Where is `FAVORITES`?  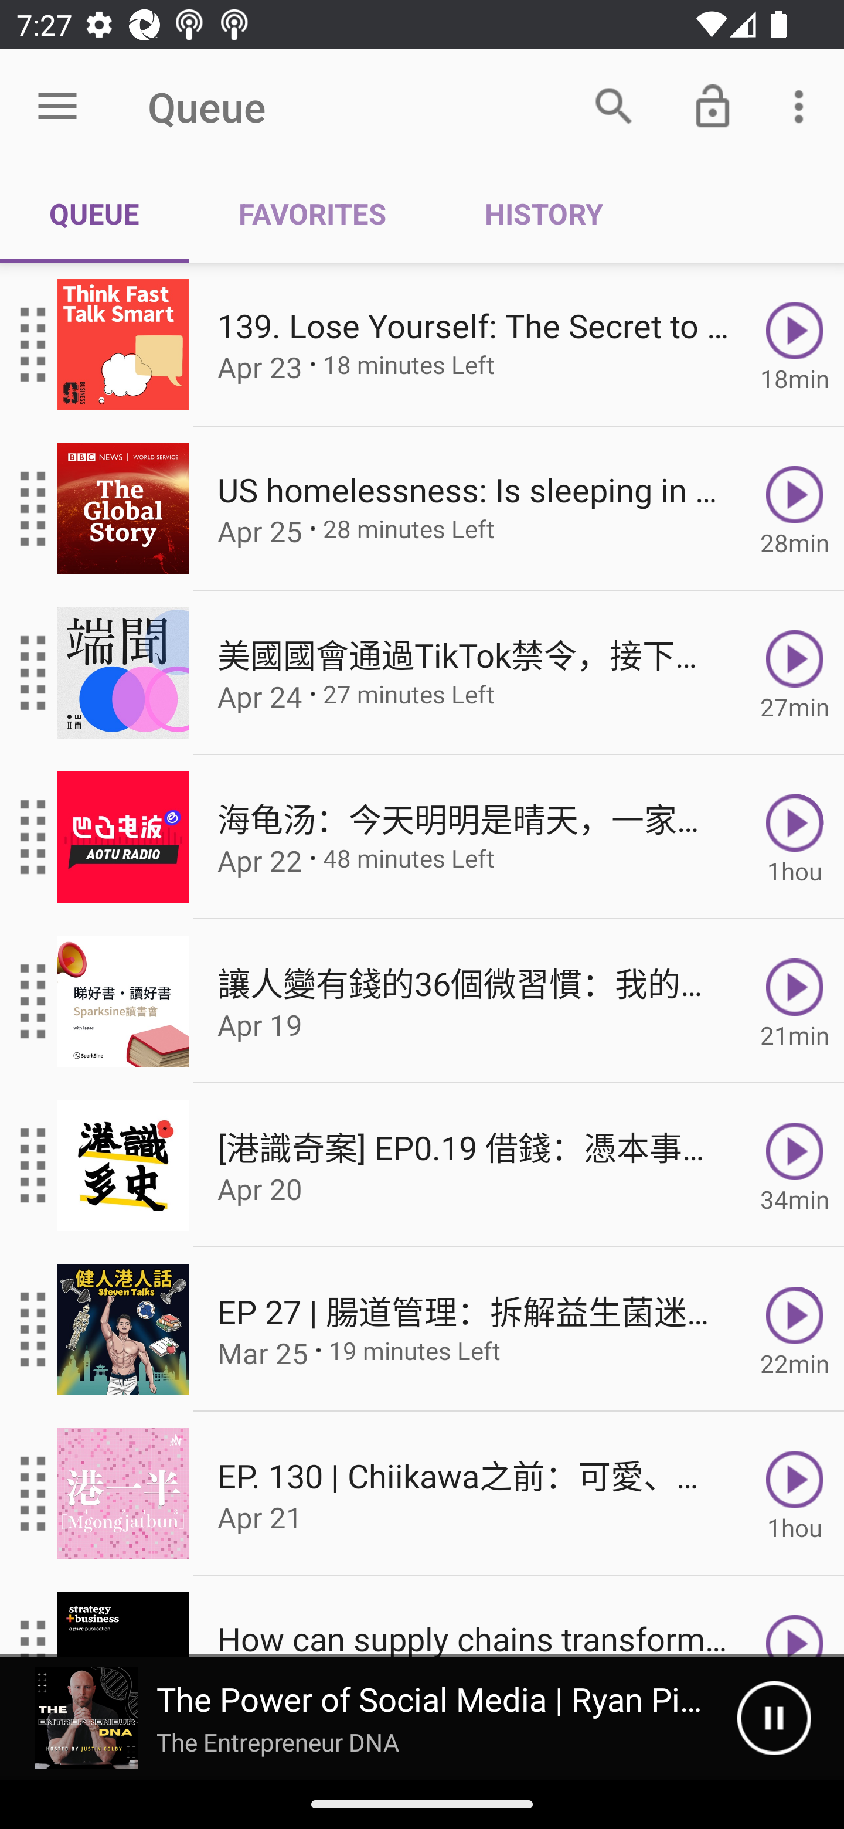 FAVORITES is located at coordinates (312, 213).